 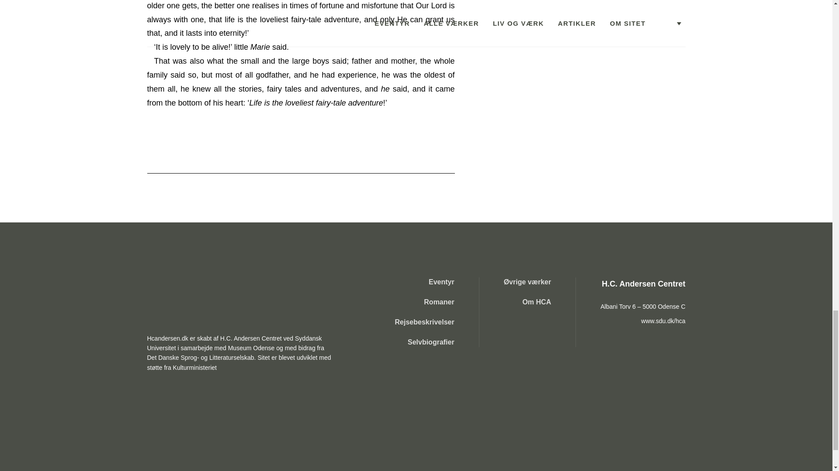 I want to click on Rejsebeskrivelser, so click(x=425, y=322).